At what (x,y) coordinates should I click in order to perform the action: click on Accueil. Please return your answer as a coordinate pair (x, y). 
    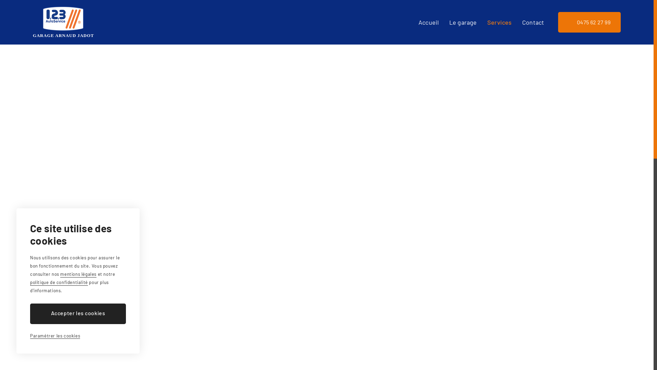
    Looking at the image, I should click on (428, 22).